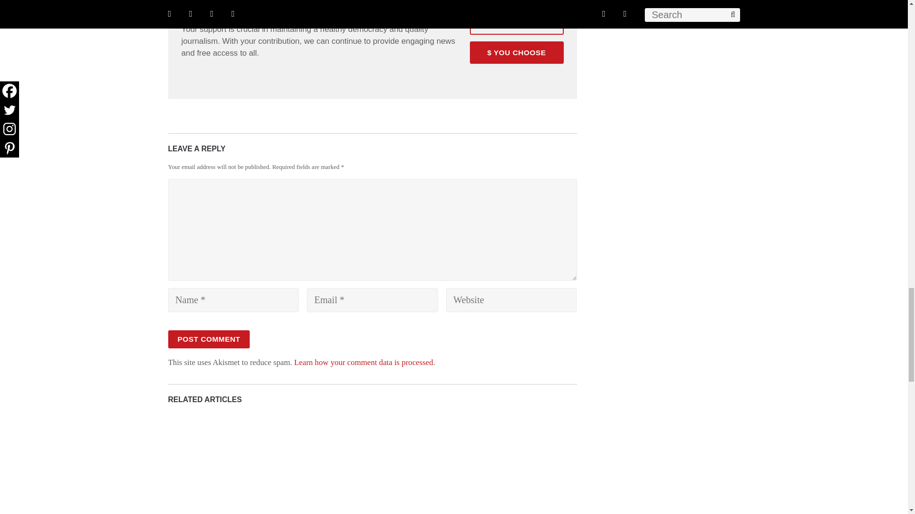 This screenshot has width=915, height=514. What do you see at coordinates (209, 339) in the screenshot?
I see `Post Comment` at bounding box center [209, 339].